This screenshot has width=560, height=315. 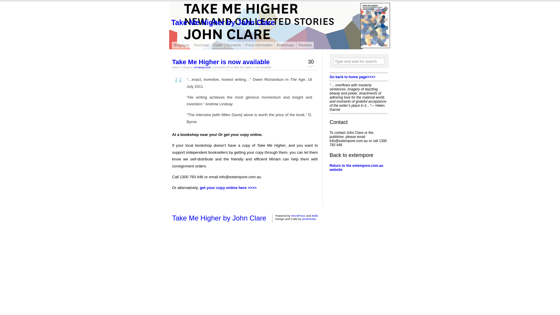 I want to click on Uncategorized, so click(x=202, y=67).